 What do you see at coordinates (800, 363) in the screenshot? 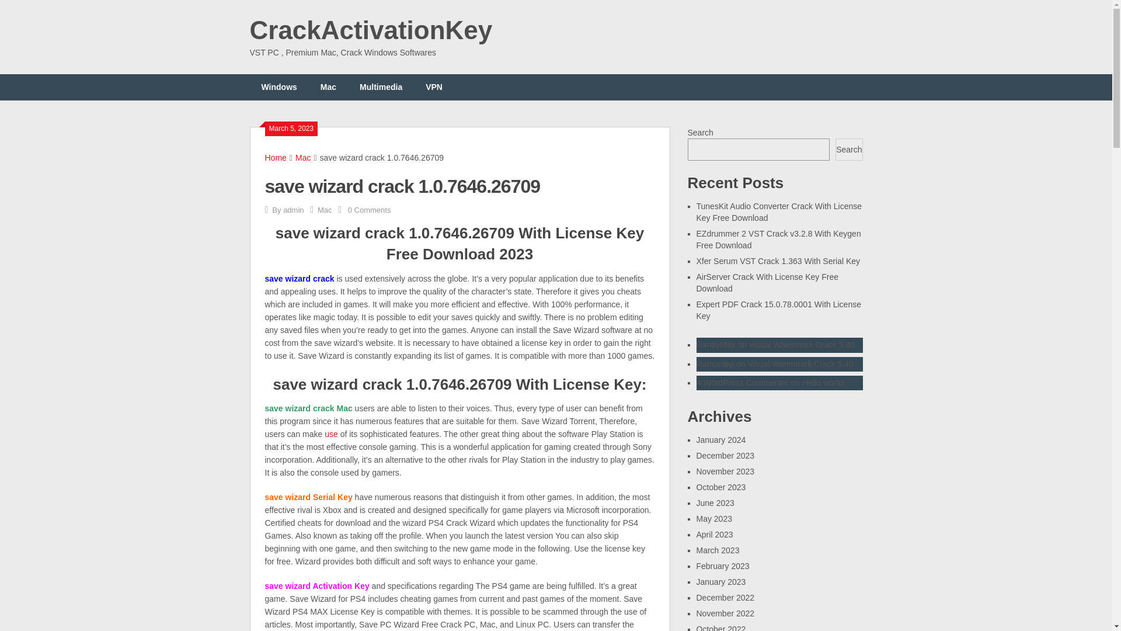
I see `Visual Watermark Crack 5.40` at bounding box center [800, 363].